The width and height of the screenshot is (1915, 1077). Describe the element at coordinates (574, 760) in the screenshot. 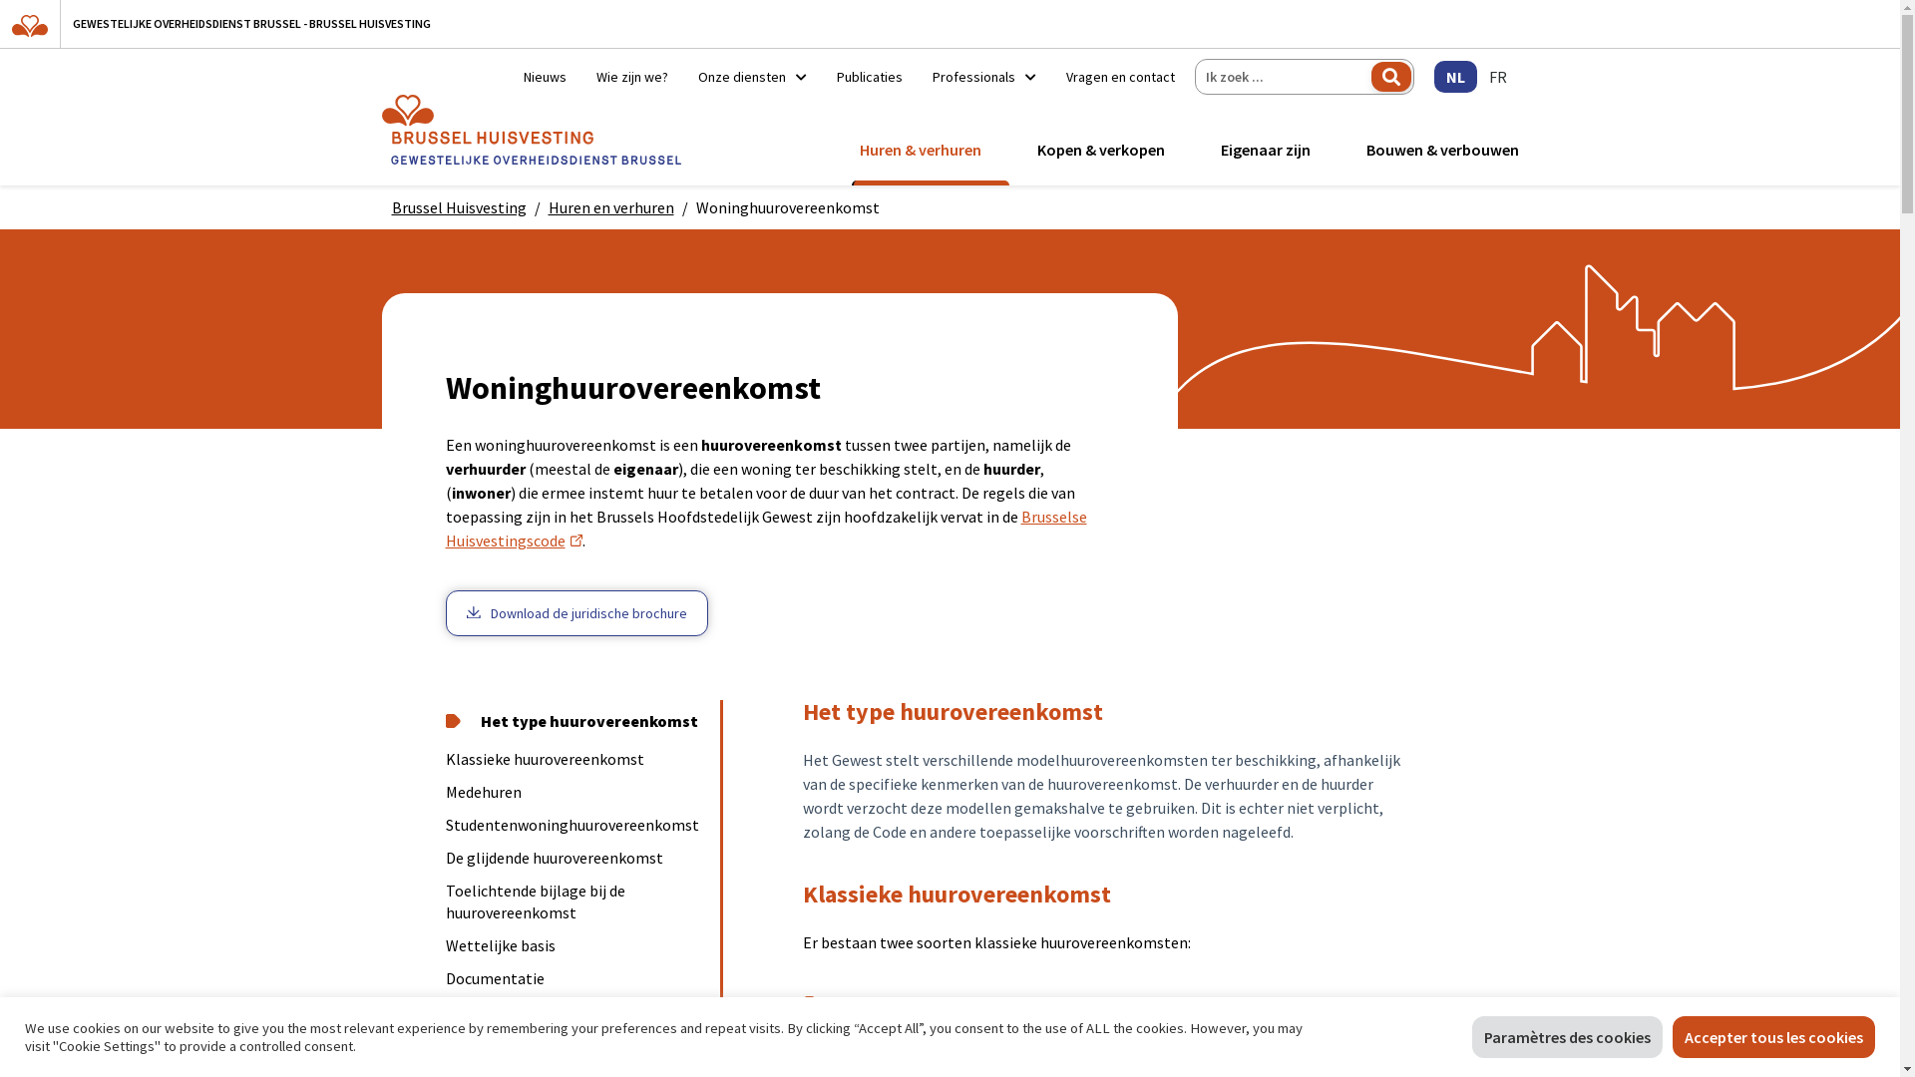

I see `Klassieke huurovereenkomst` at that location.